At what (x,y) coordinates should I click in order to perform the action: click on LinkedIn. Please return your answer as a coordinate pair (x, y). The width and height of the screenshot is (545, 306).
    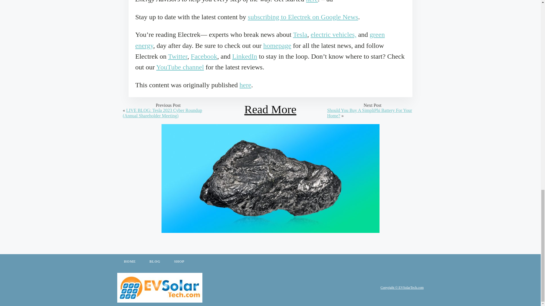
    Looking at the image, I should click on (245, 56).